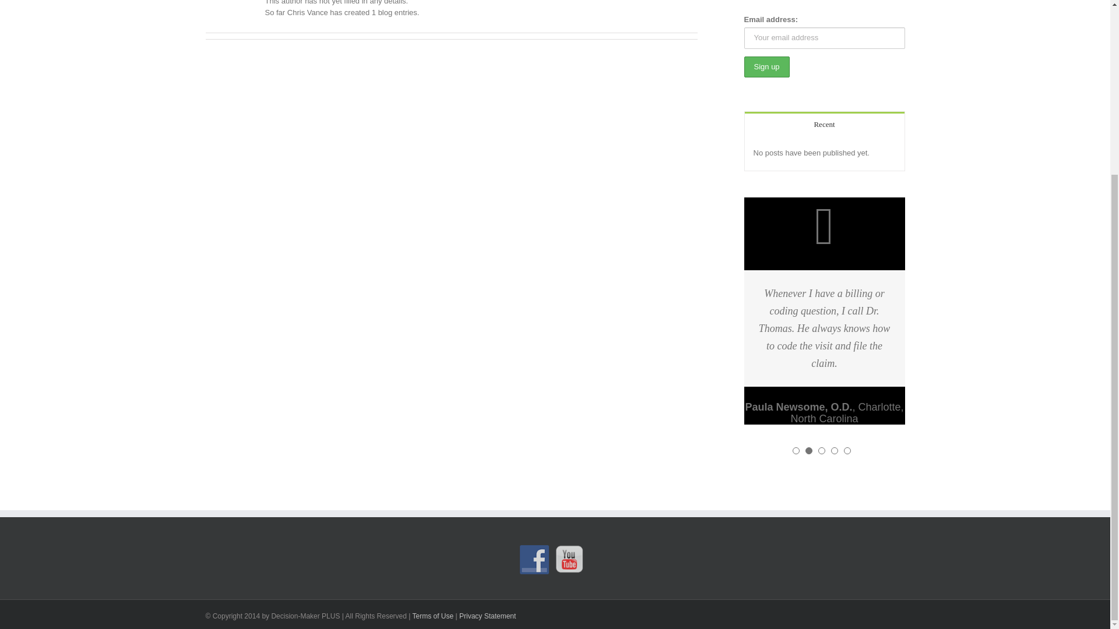 The height and width of the screenshot is (629, 1119). I want to click on Follow Us on YouTube, so click(569, 560).